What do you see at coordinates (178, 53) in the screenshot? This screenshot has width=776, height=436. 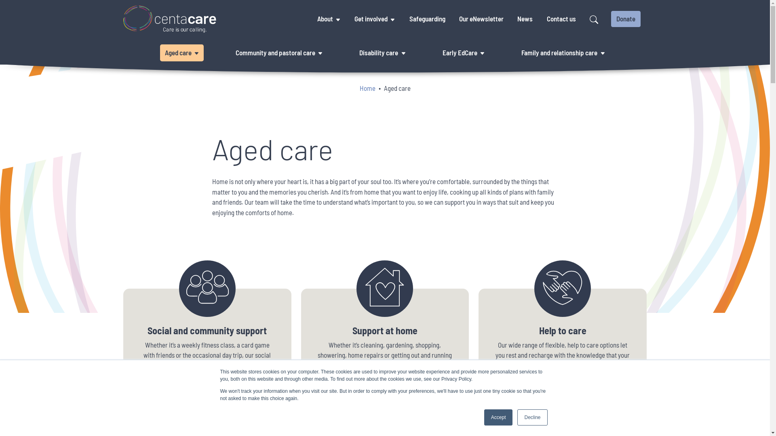 I see `Aged care` at bounding box center [178, 53].